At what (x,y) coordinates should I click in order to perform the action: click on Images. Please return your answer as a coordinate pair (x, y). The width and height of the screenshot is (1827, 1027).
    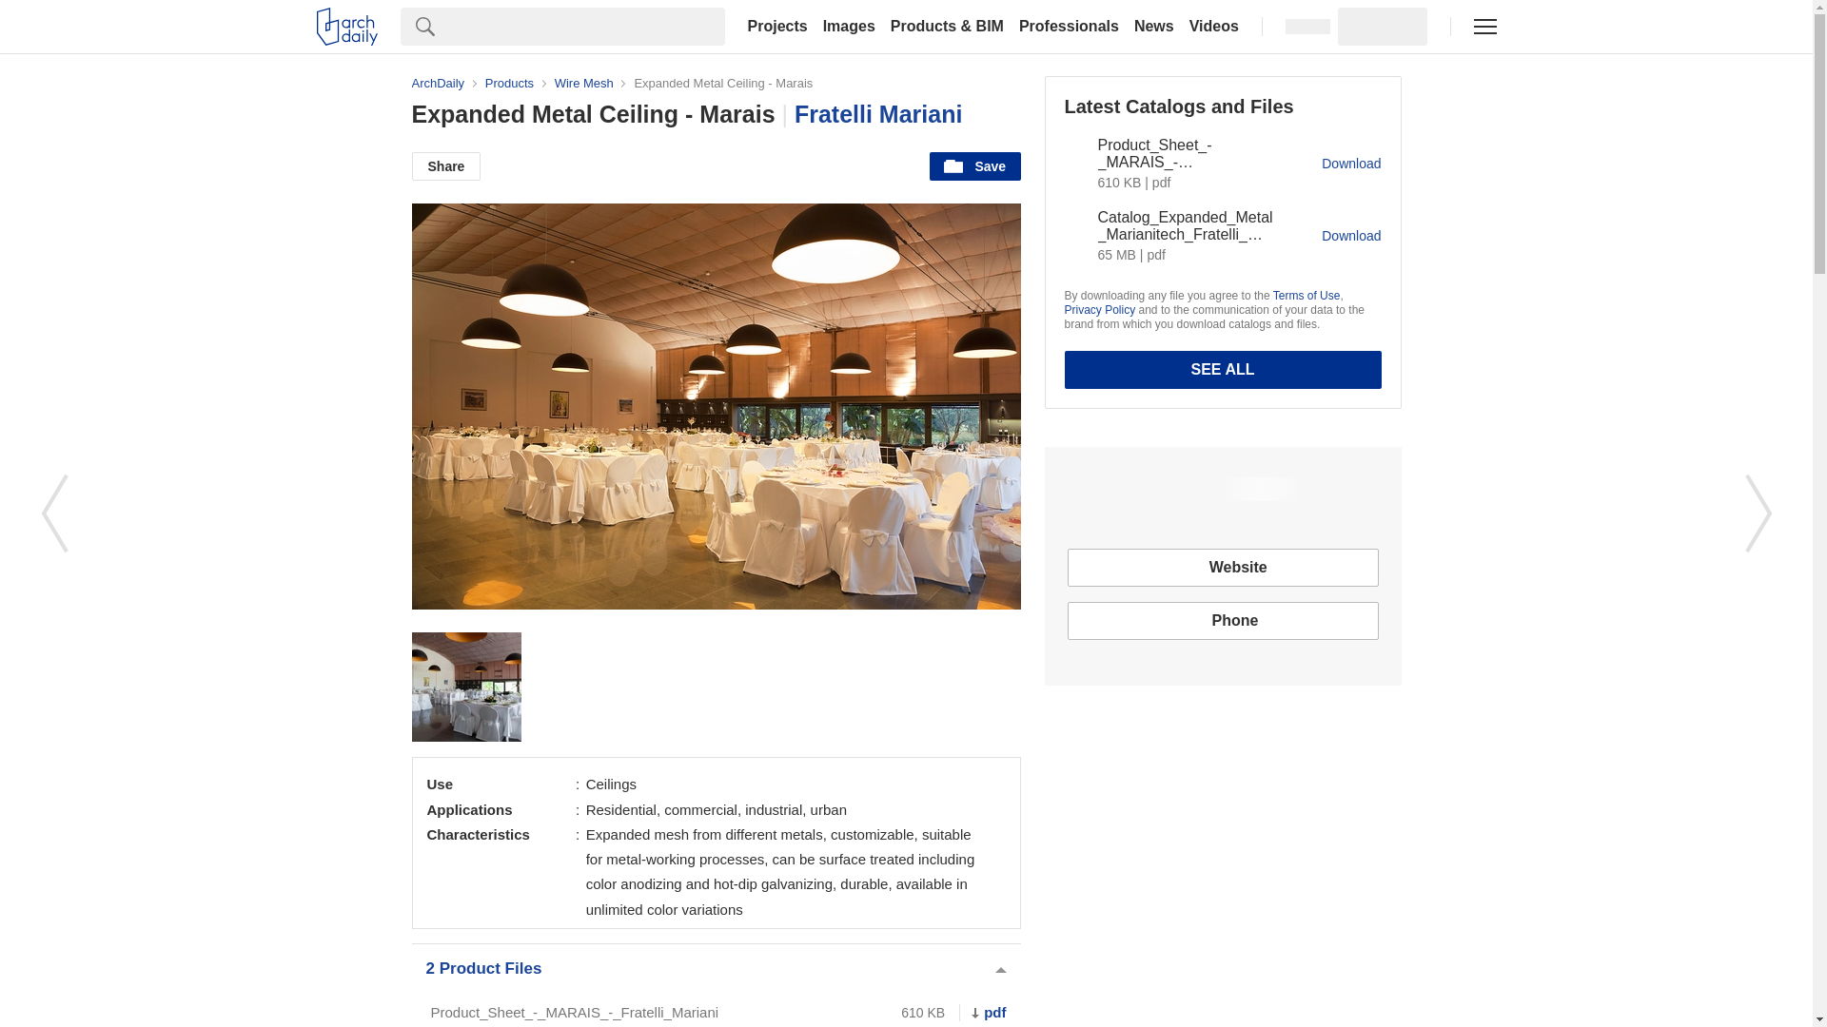
    Looking at the image, I should click on (849, 27).